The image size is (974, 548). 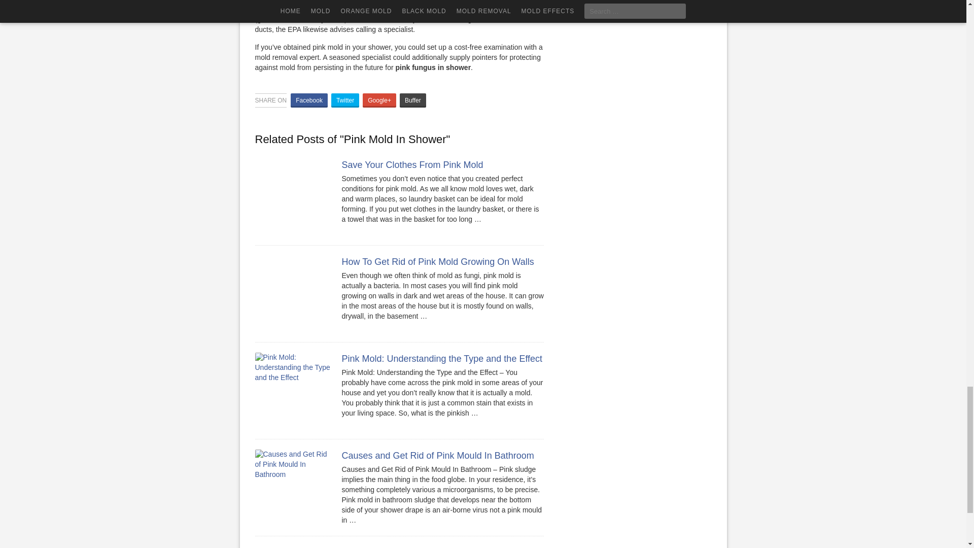 I want to click on Facebook, so click(x=308, y=100).